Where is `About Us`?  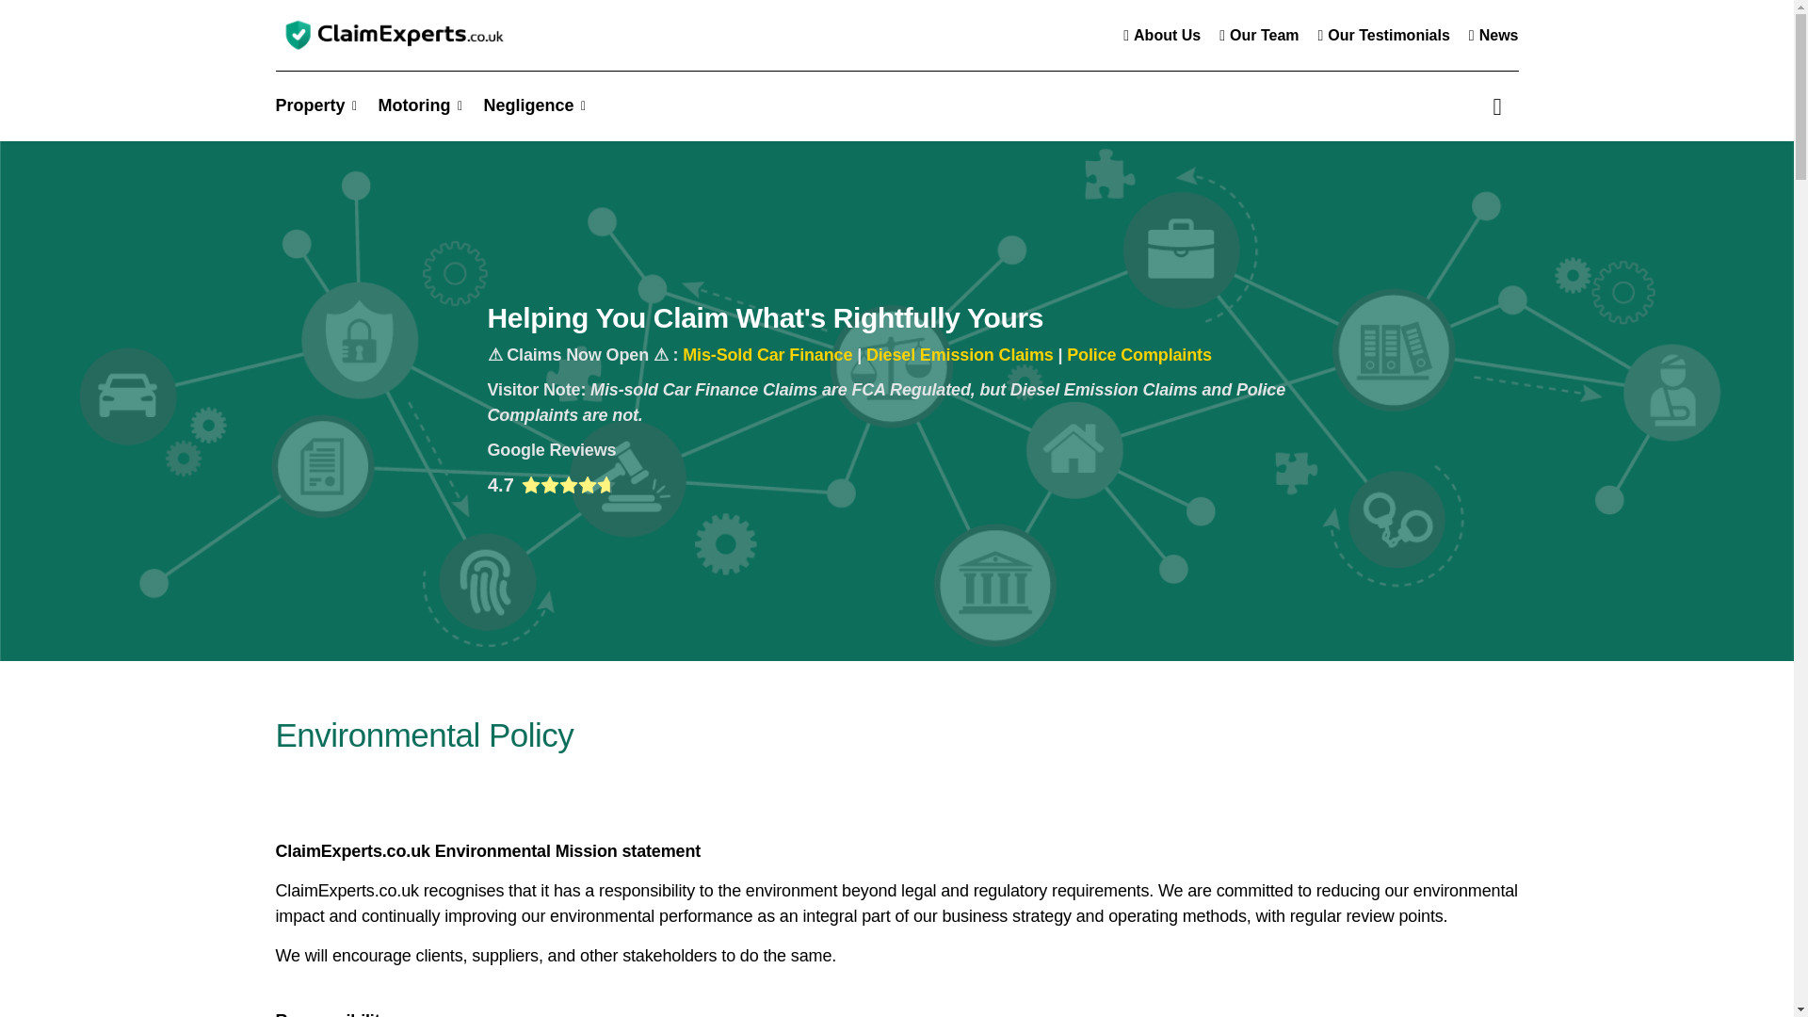
About Us is located at coordinates (1161, 35).